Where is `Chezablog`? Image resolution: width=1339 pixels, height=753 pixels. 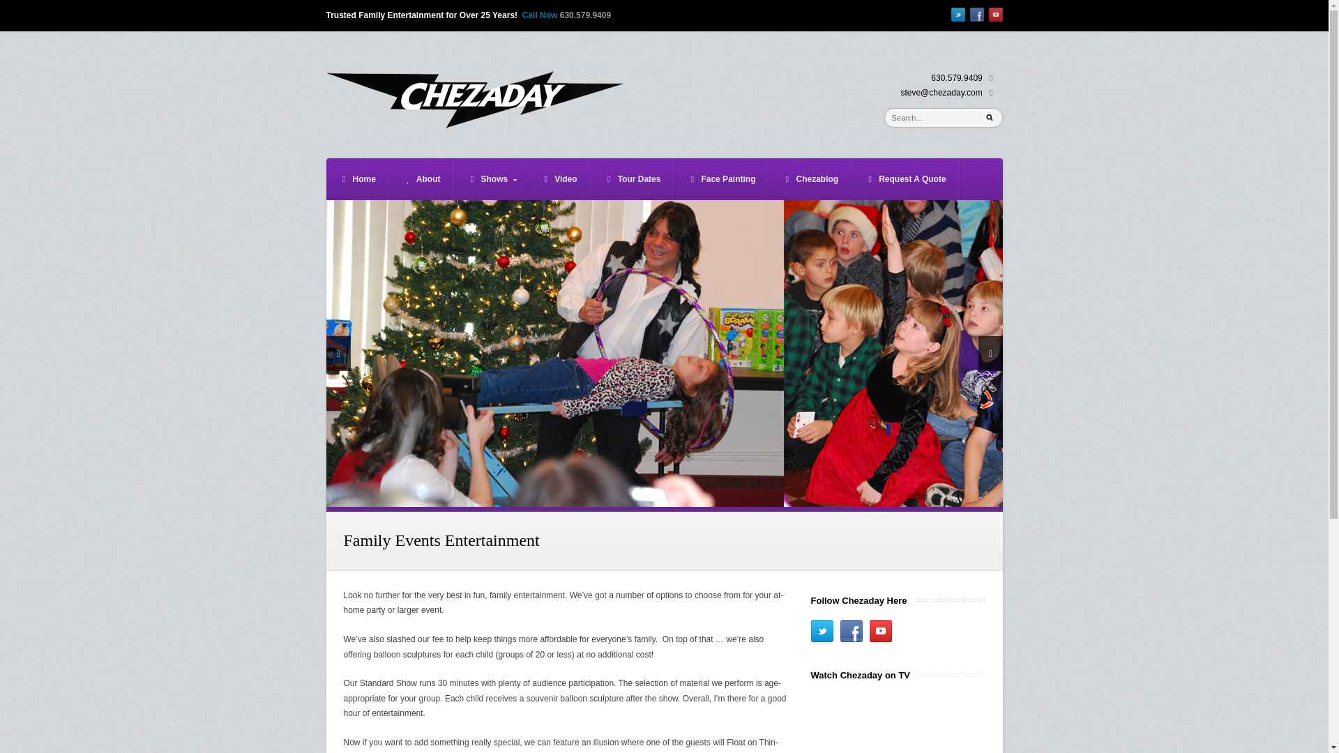
Chezablog is located at coordinates (809, 178).